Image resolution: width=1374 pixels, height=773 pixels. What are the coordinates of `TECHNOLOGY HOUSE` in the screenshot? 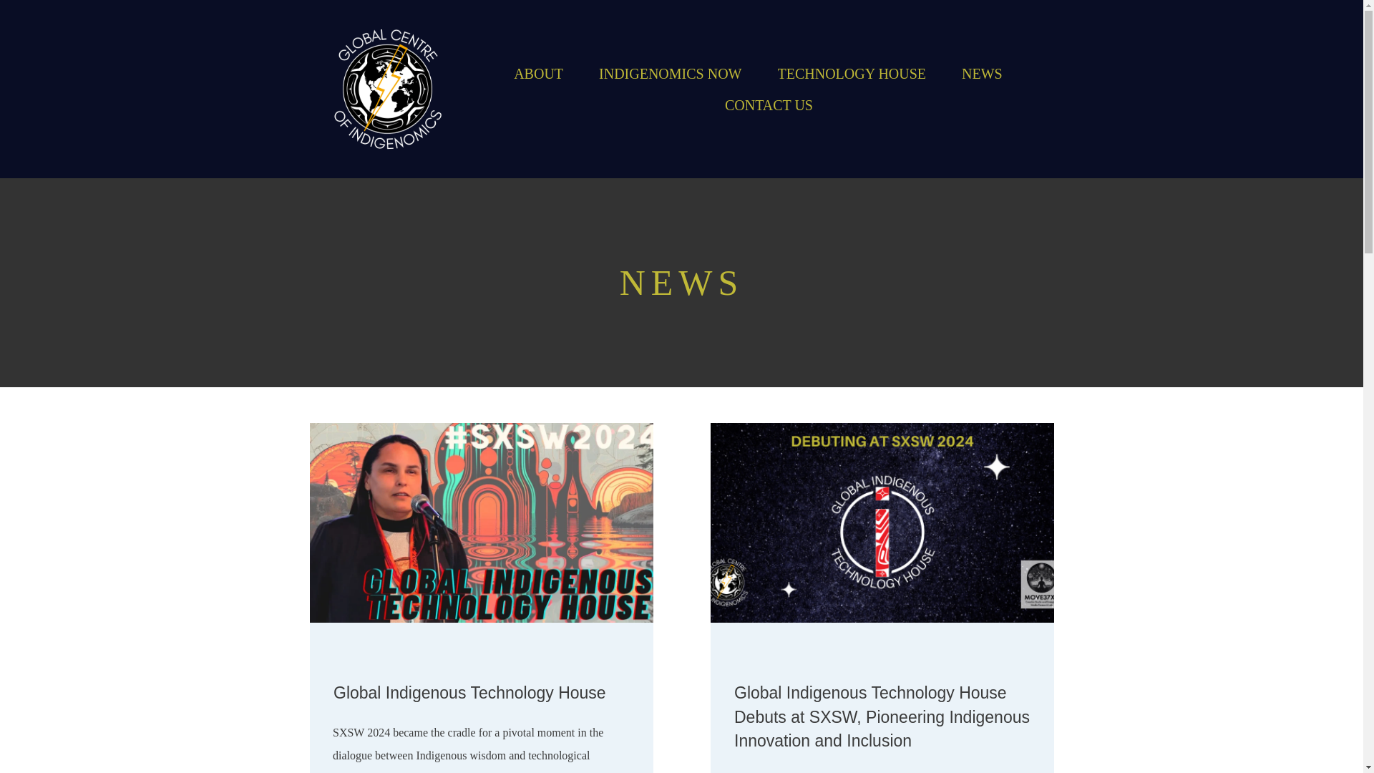 It's located at (852, 73).